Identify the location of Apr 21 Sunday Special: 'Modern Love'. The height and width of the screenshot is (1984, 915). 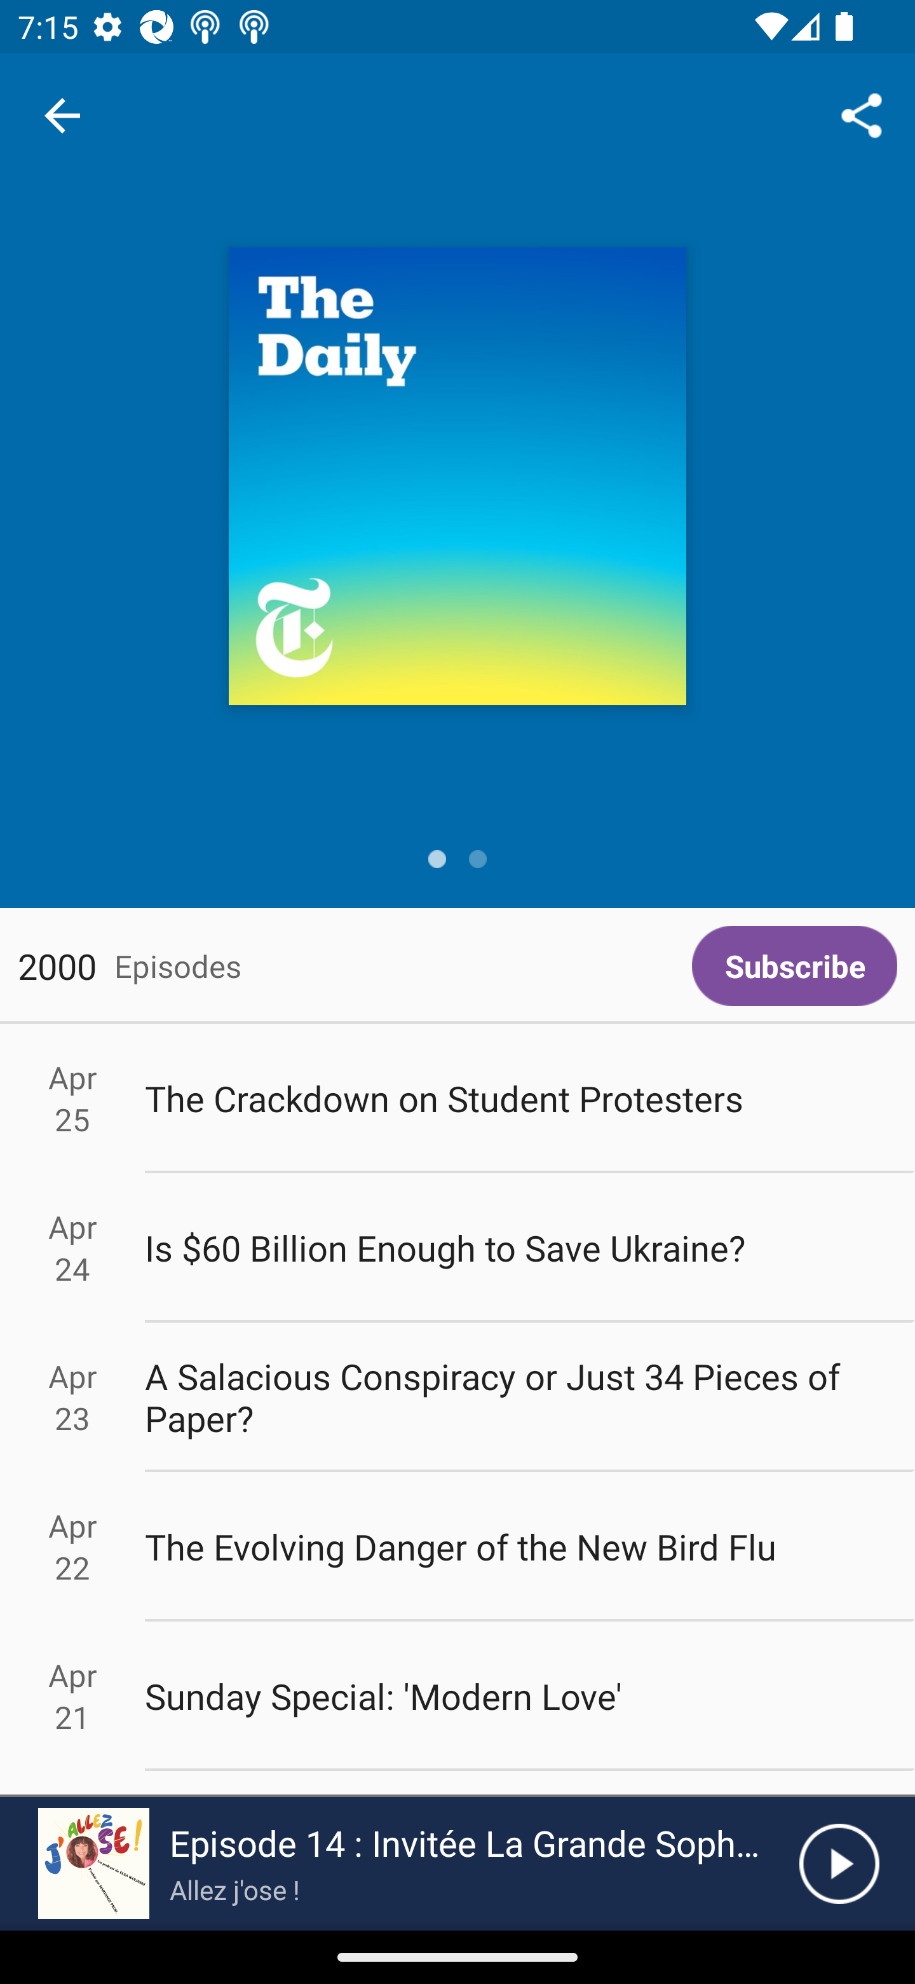
(457, 1697).